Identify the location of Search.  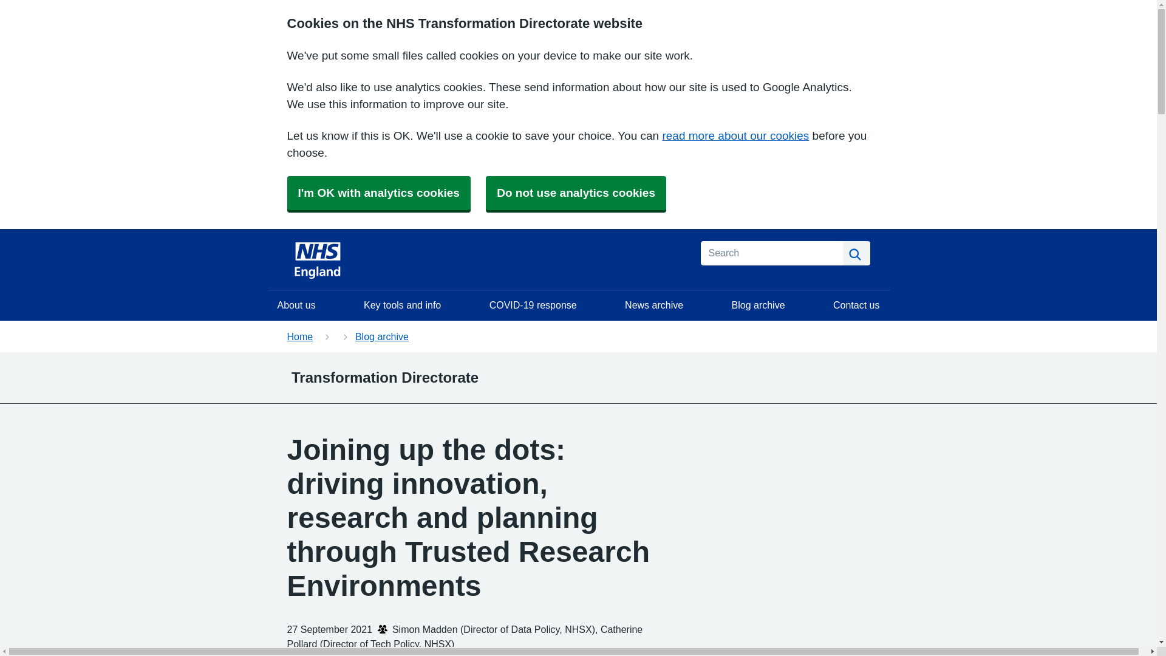
(856, 253).